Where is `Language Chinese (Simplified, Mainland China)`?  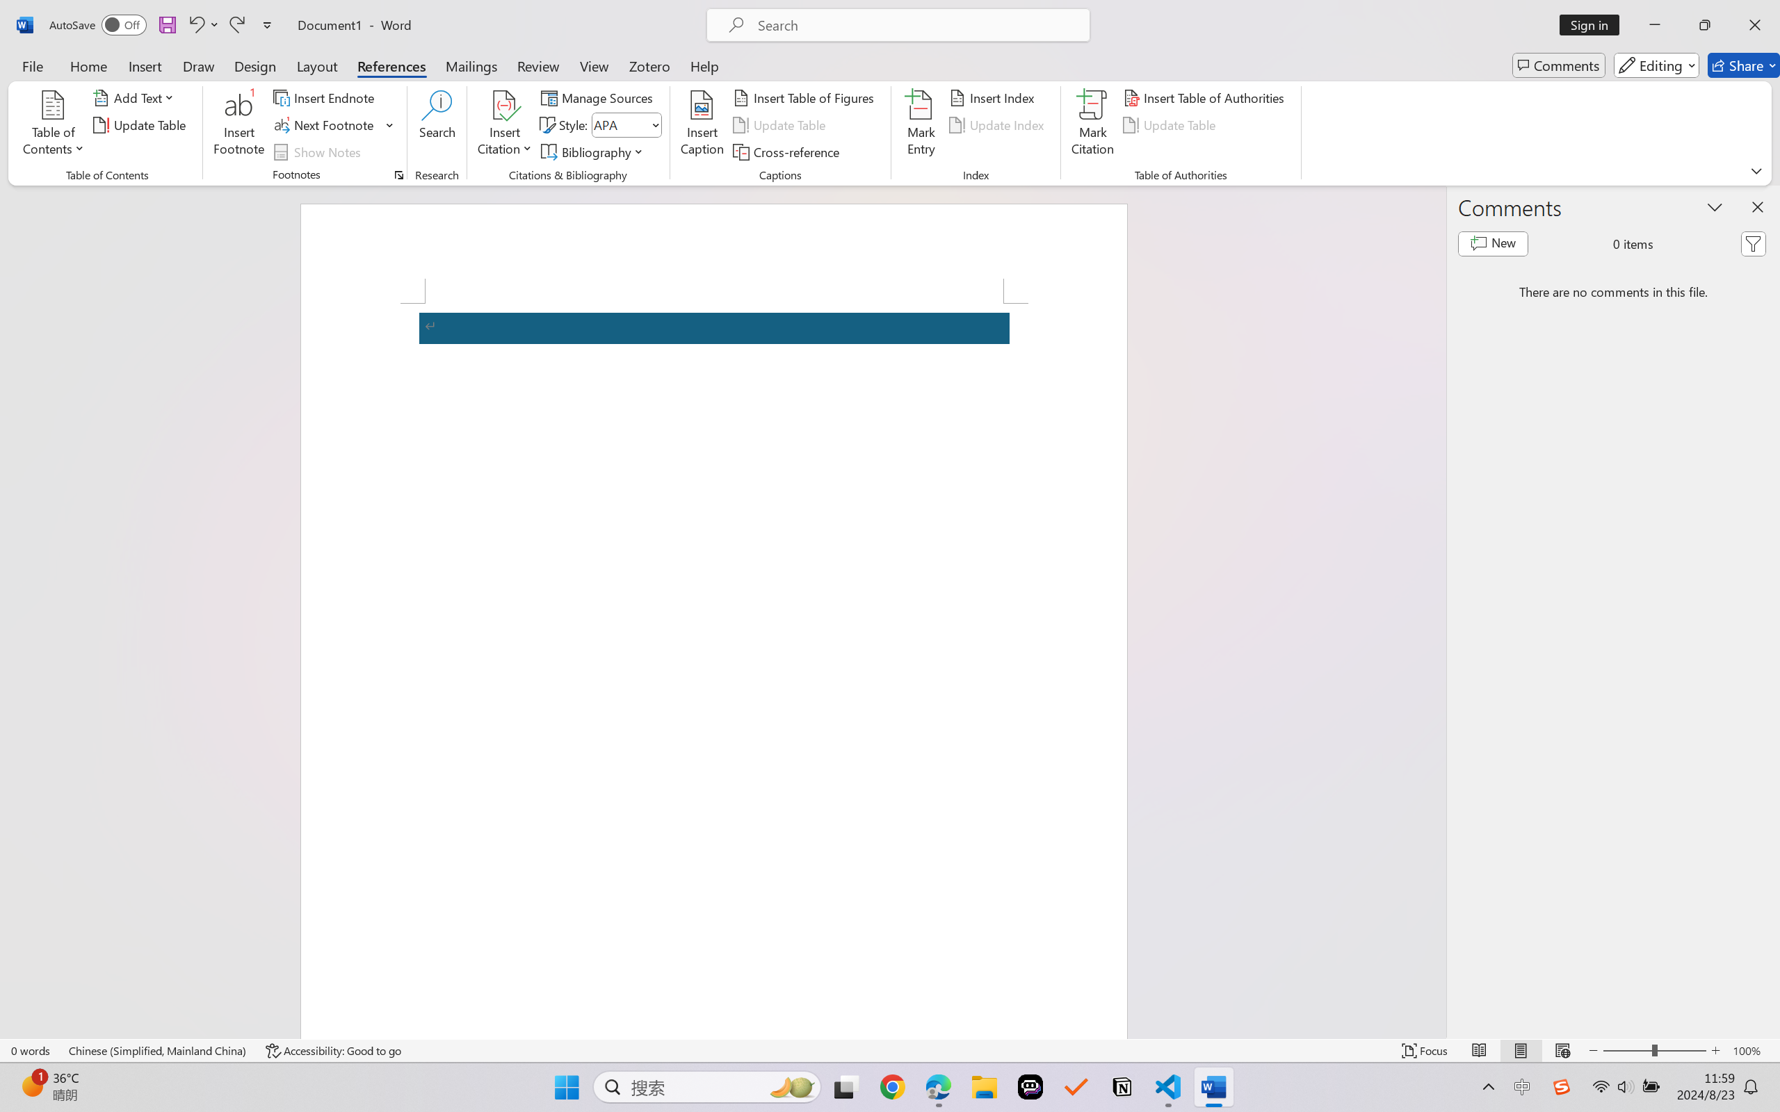
Language Chinese (Simplified, Mainland China) is located at coordinates (159, 1051).